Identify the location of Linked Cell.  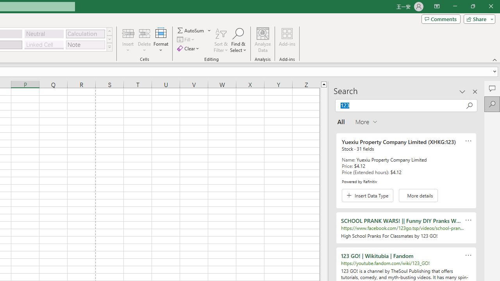
(44, 44).